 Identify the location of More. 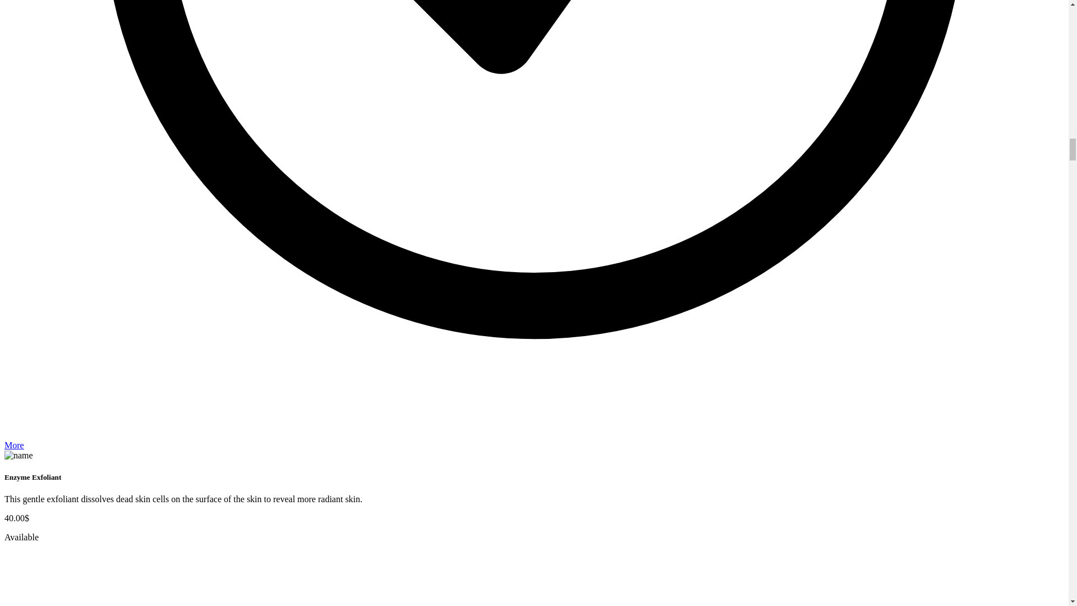
(13, 446).